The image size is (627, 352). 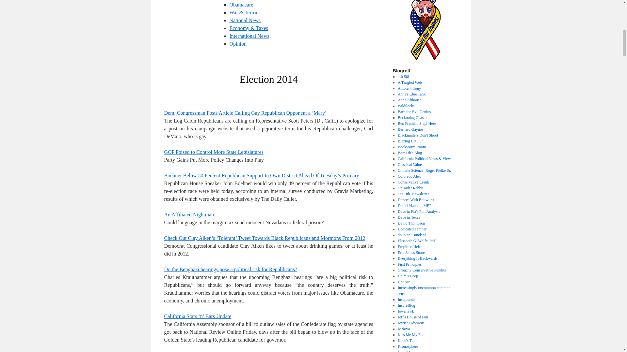 I want to click on Opinion, so click(x=238, y=44).